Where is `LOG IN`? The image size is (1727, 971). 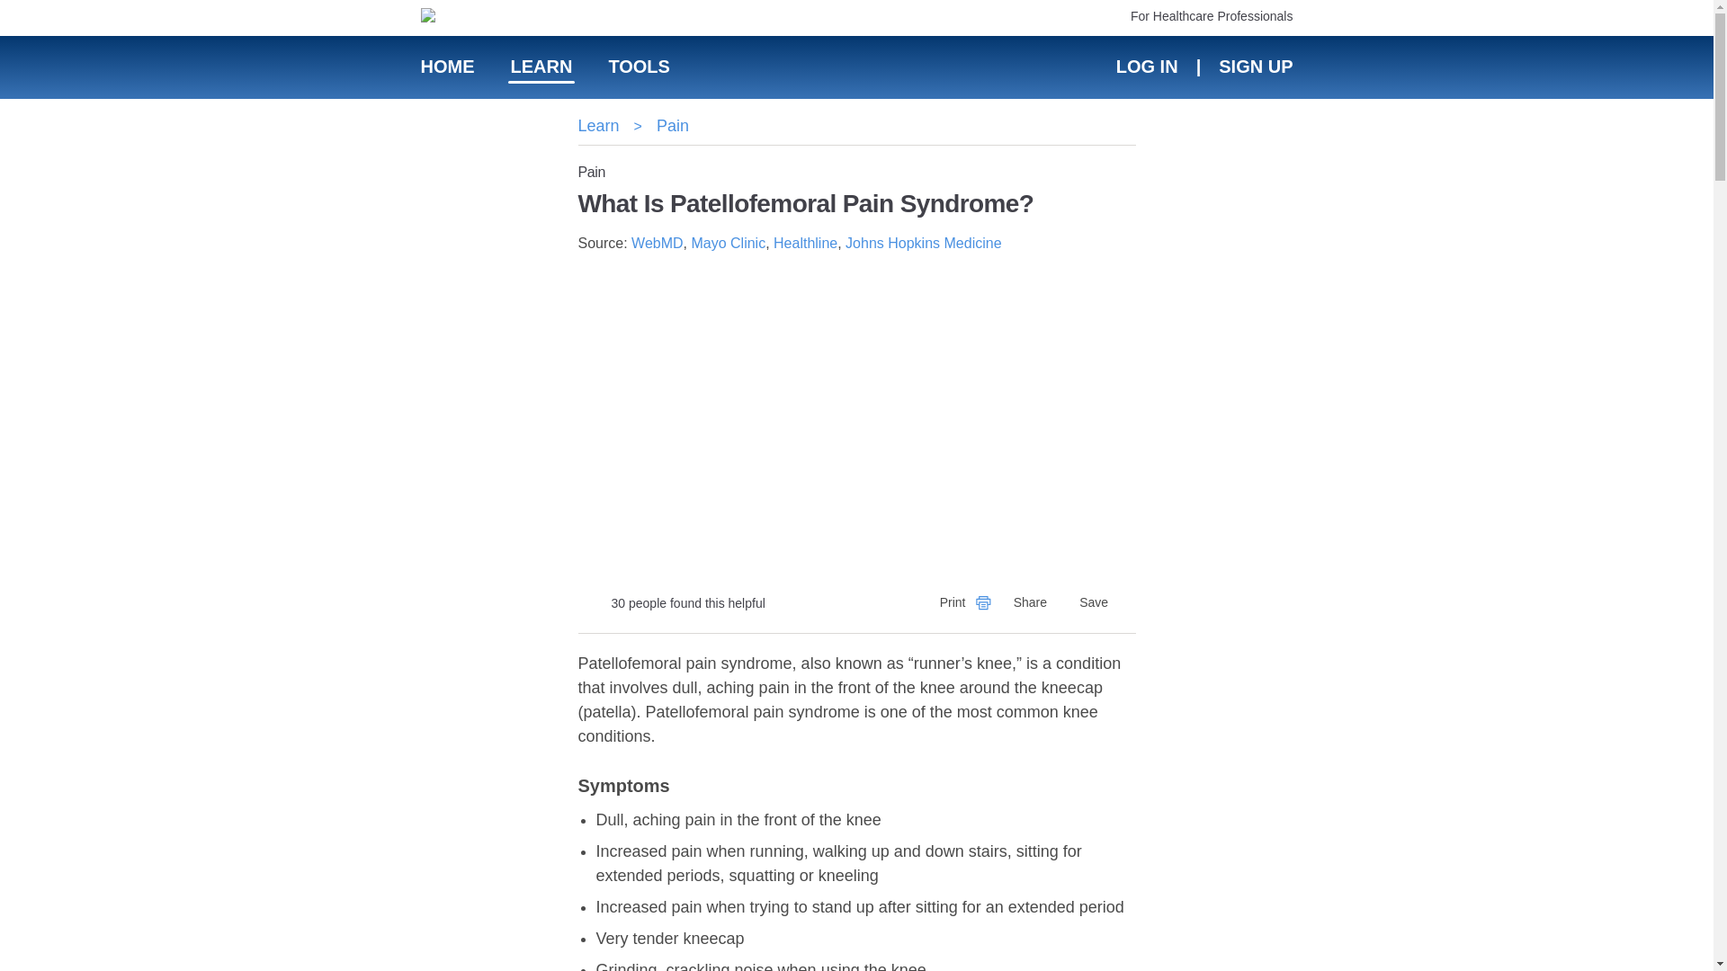
LOG IN is located at coordinates (1146, 67).